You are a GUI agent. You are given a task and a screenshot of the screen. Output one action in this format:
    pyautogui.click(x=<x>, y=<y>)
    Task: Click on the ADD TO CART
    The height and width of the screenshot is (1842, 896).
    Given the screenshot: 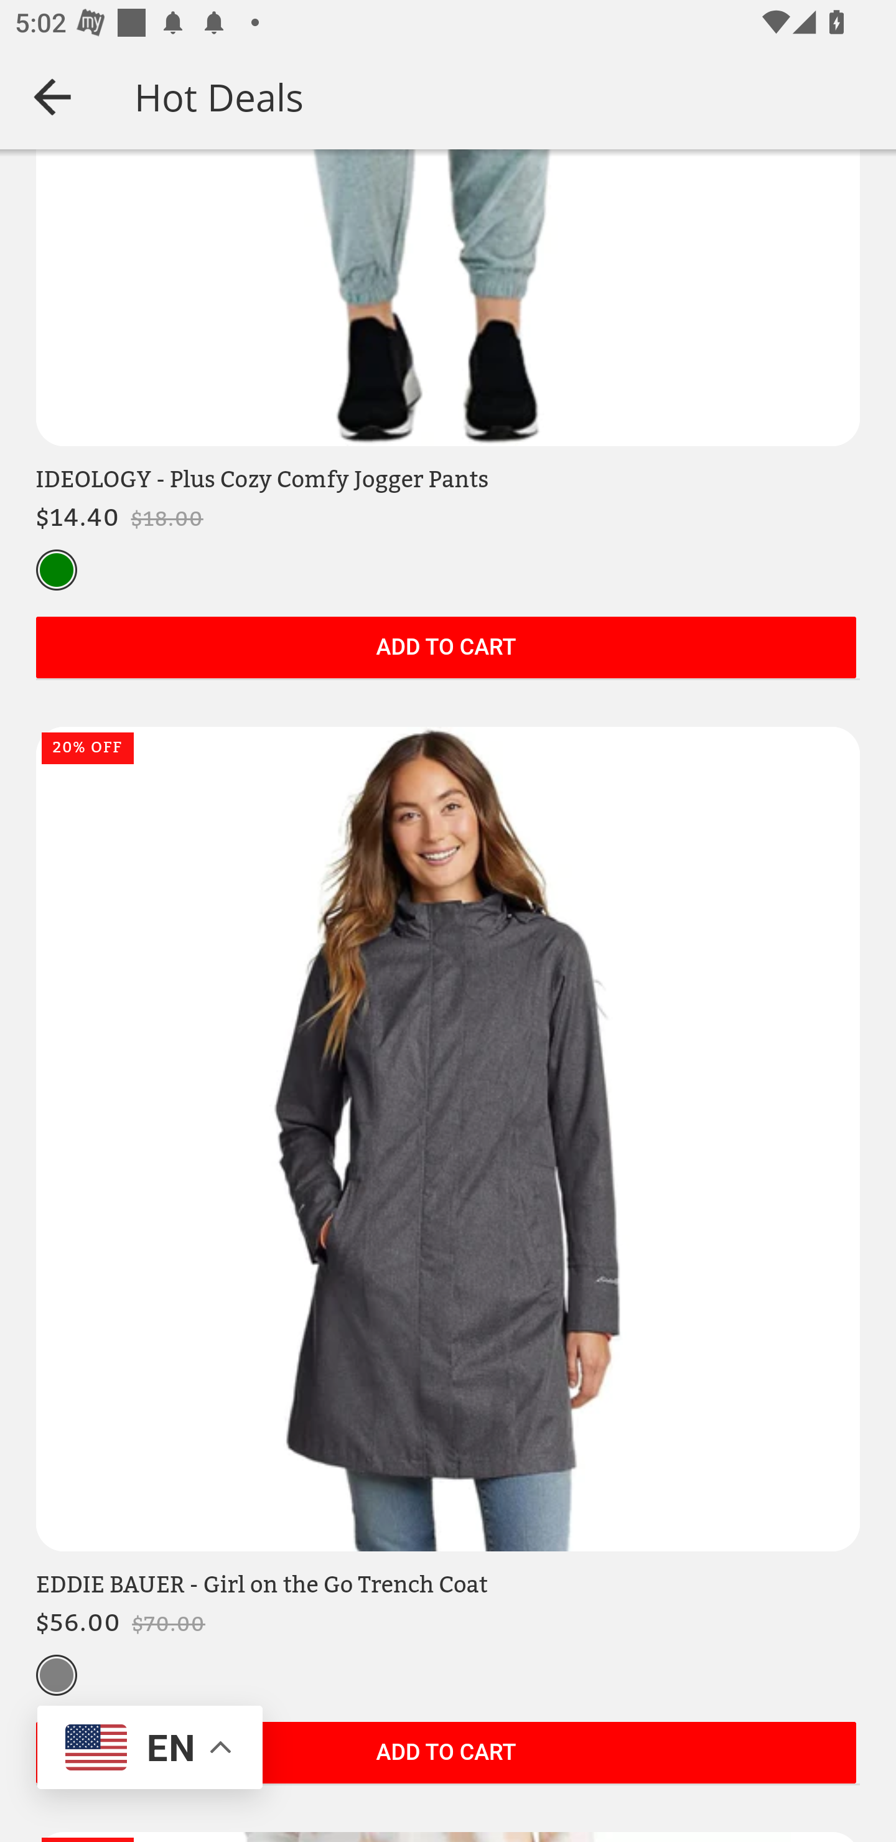 What is the action you would take?
    pyautogui.click(x=446, y=649)
    